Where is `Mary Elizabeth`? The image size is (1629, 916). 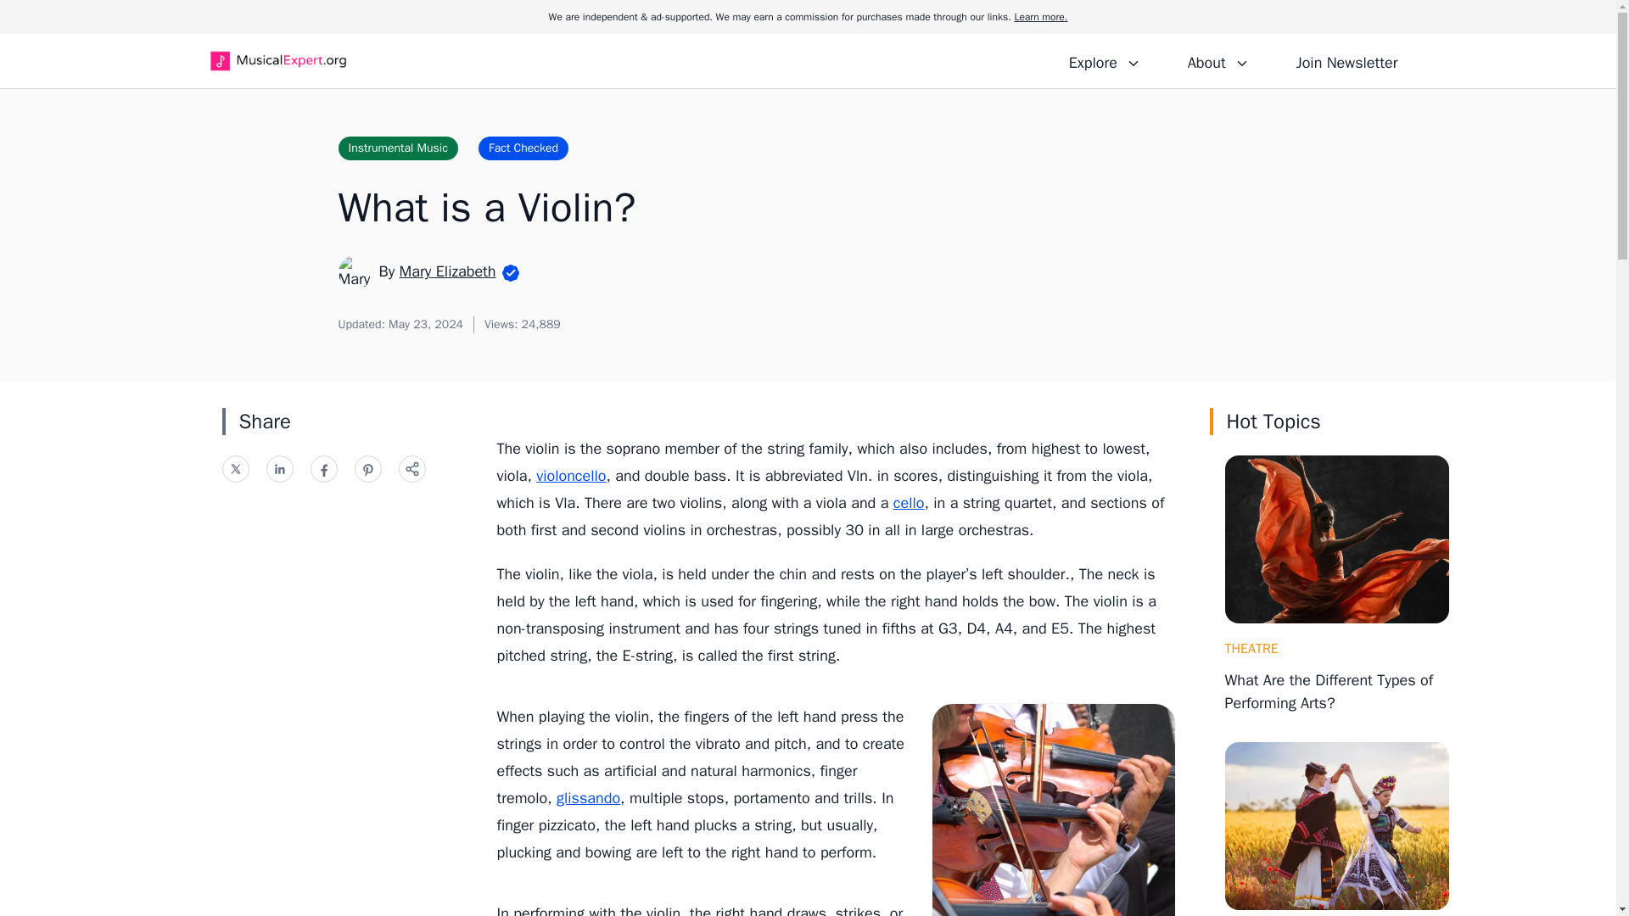 Mary Elizabeth is located at coordinates (448, 271).